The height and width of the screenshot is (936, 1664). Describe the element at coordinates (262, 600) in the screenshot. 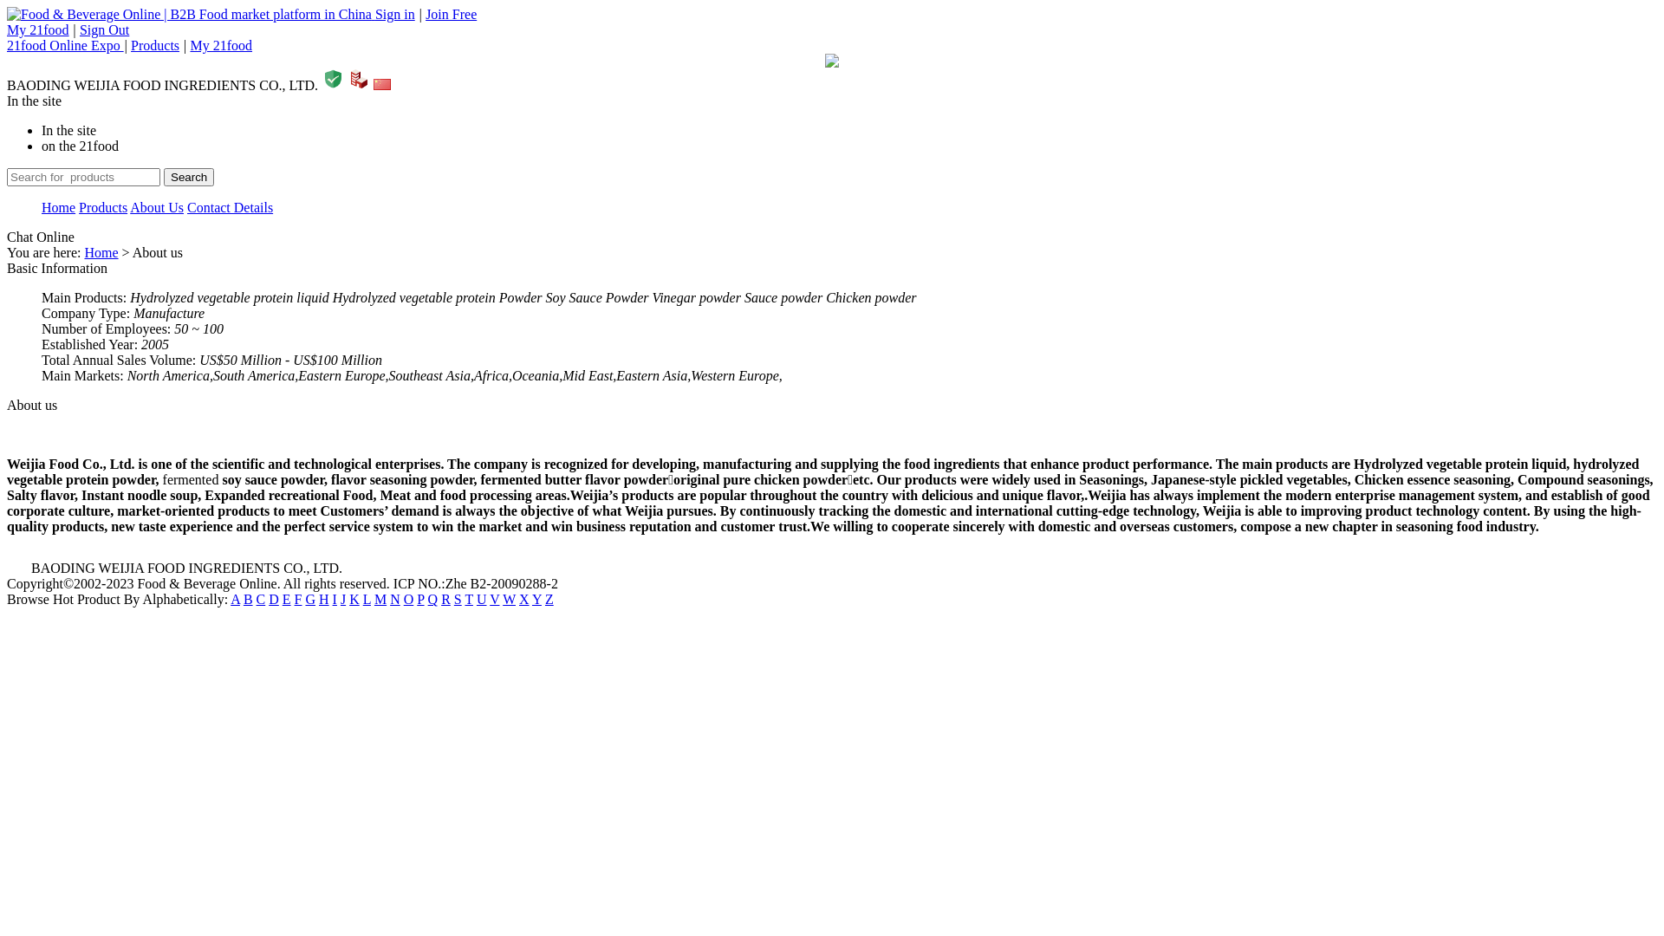

I see `C` at that location.